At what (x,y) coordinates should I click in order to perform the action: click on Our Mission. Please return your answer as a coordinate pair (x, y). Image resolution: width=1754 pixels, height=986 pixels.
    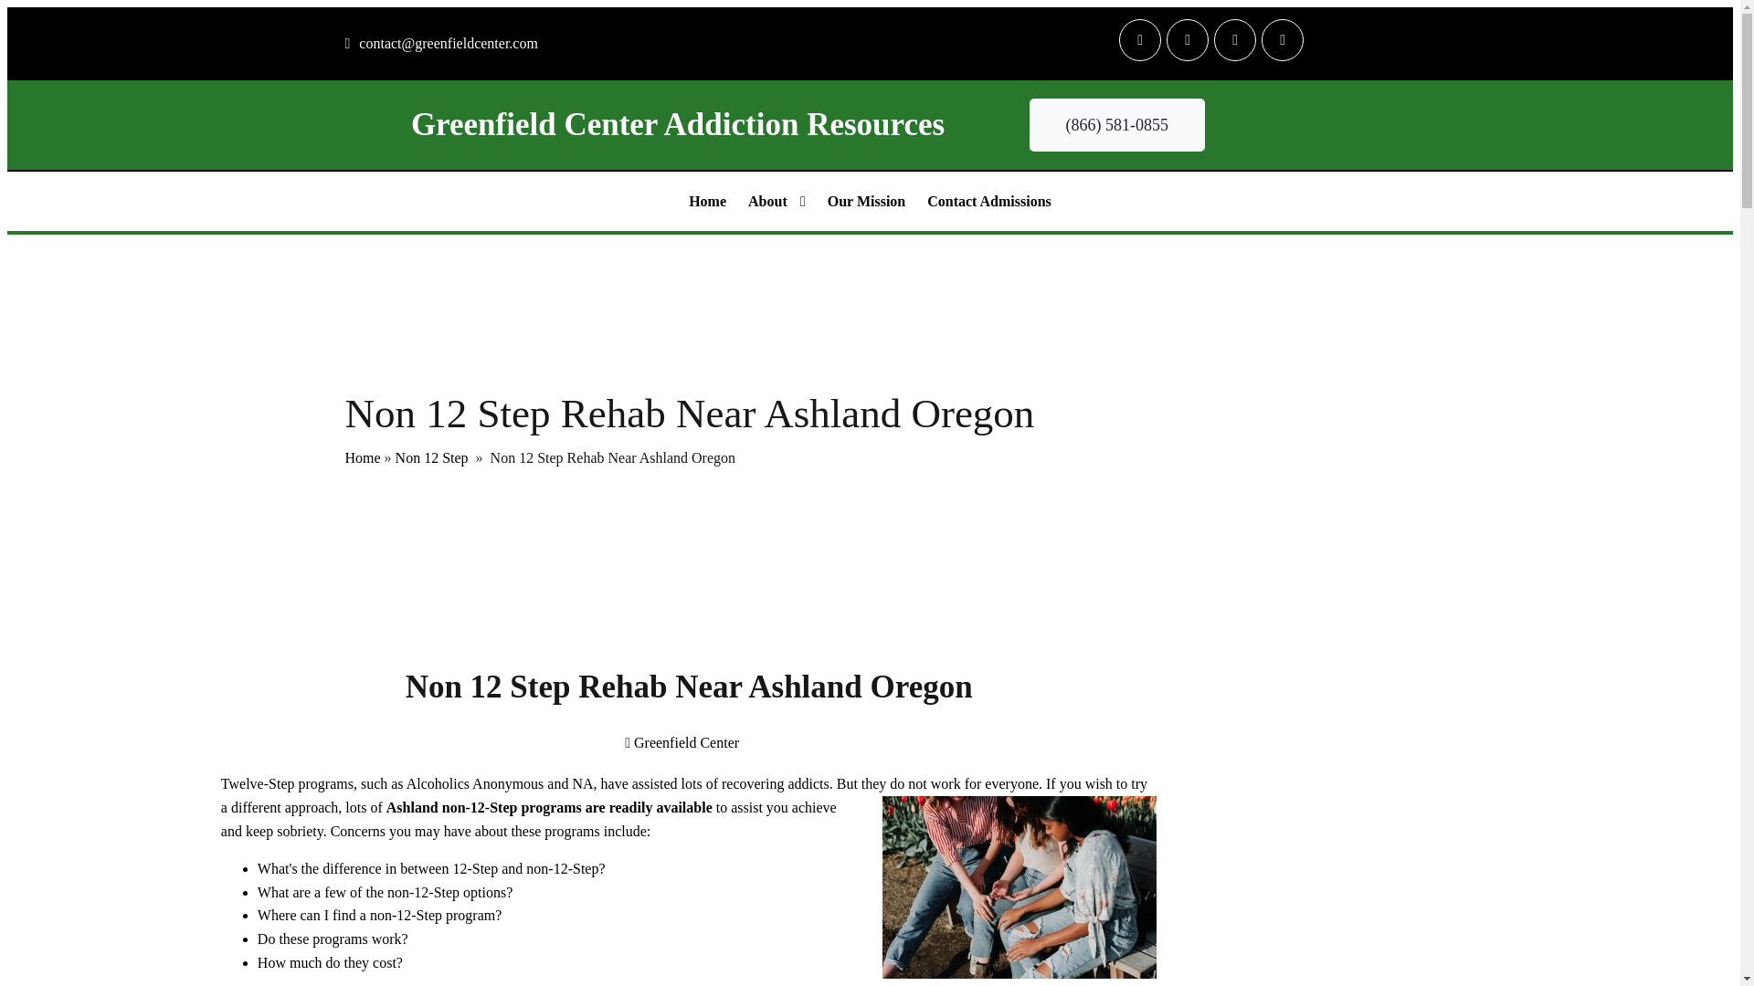
    Looking at the image, I should click on (867, 201).